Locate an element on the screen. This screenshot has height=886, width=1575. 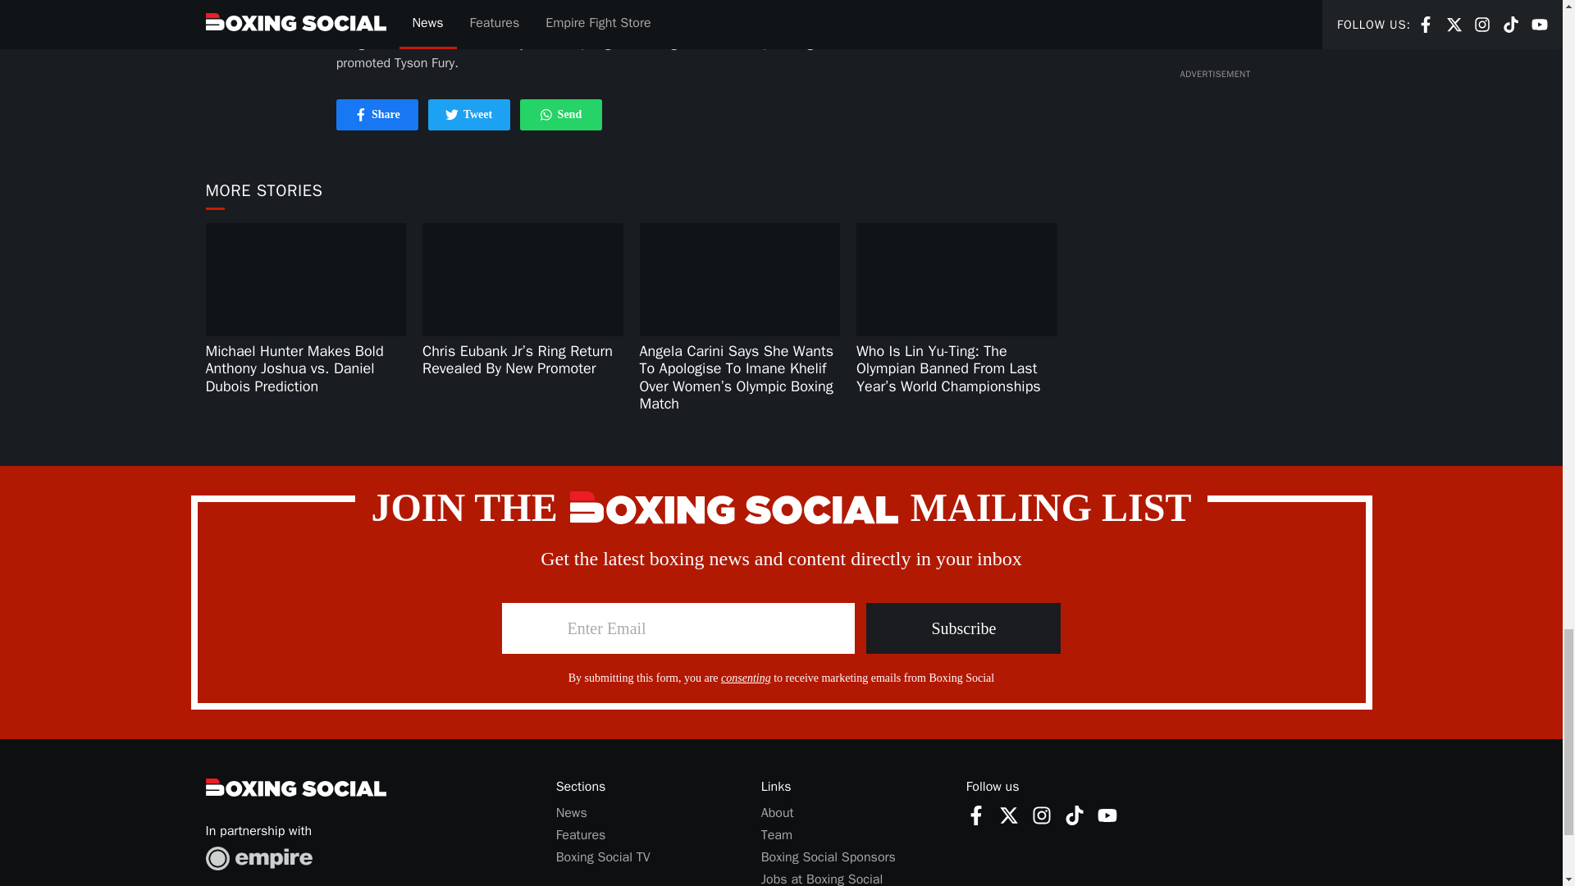
Instagram is located at coordinates (1009, 815).